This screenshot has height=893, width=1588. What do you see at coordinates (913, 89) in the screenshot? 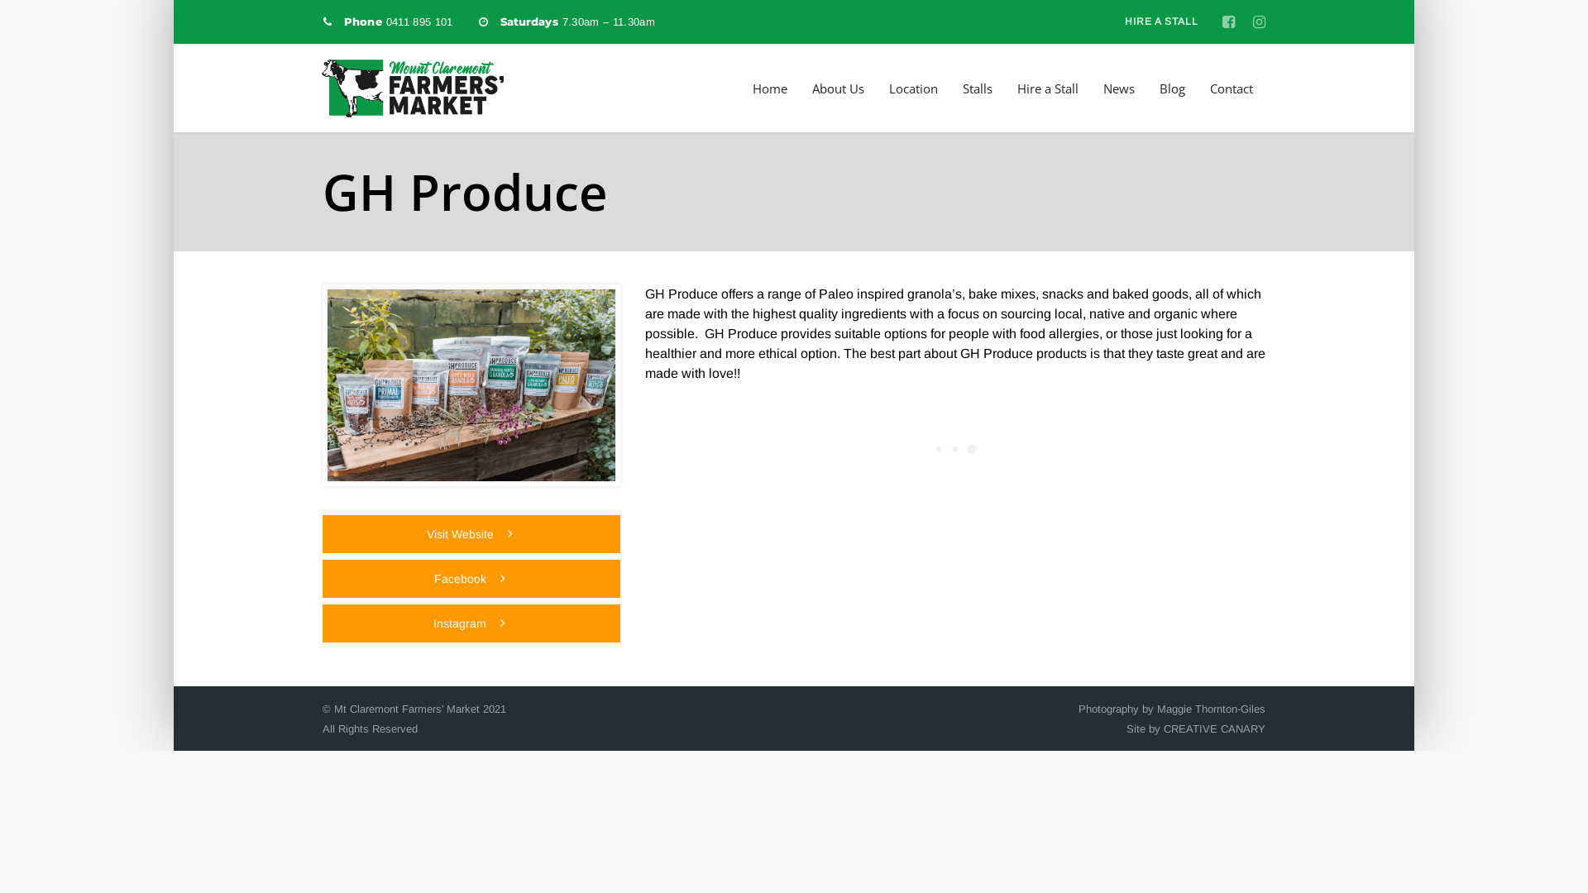
I see `Location` at bounding box center [913, 89].